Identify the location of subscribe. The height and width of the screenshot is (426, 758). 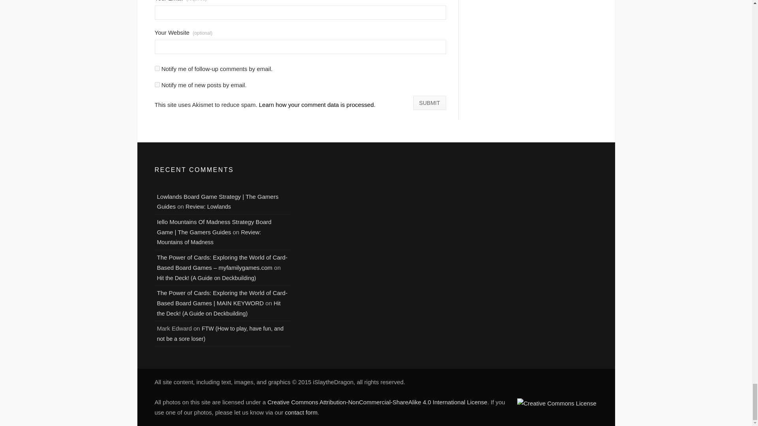
(157, 69).